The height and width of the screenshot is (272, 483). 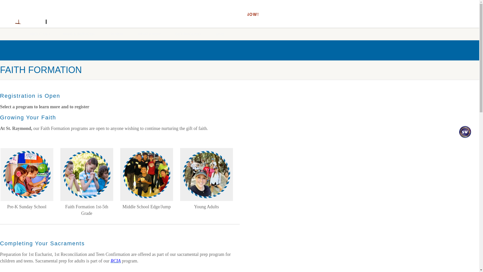 What do you see at coordinates (27, 174) in the screenshot?
I see `Pre-K Sunday School` at bounding box center [27, 174].